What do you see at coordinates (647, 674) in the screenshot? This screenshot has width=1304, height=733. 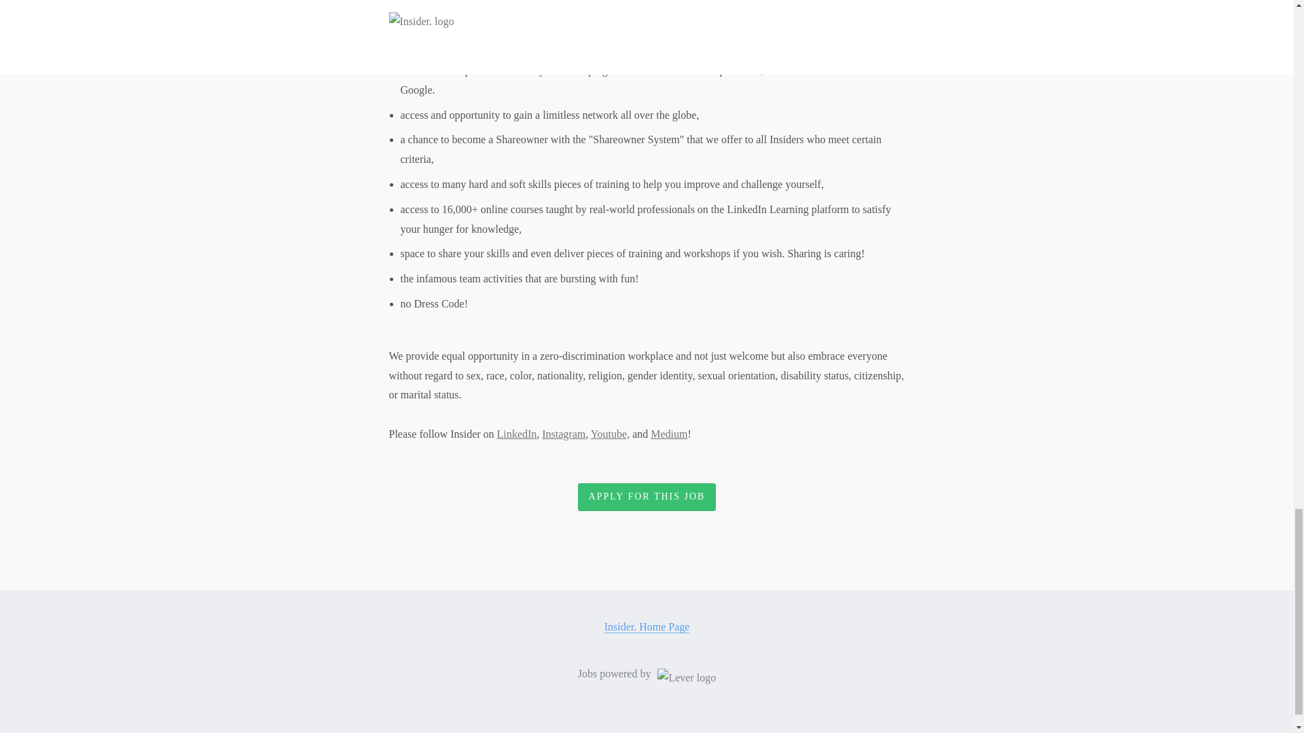 I see `Jobs powered by` at bounding box center [647, 674].